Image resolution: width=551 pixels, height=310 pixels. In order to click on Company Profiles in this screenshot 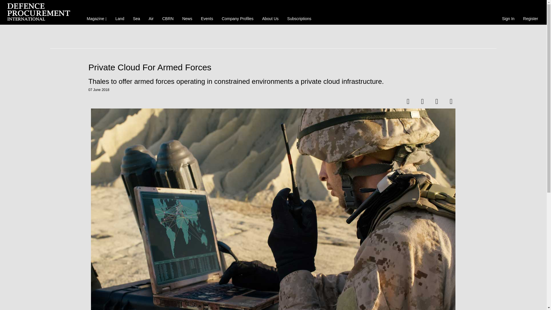, I will do `click(238, 18)`.